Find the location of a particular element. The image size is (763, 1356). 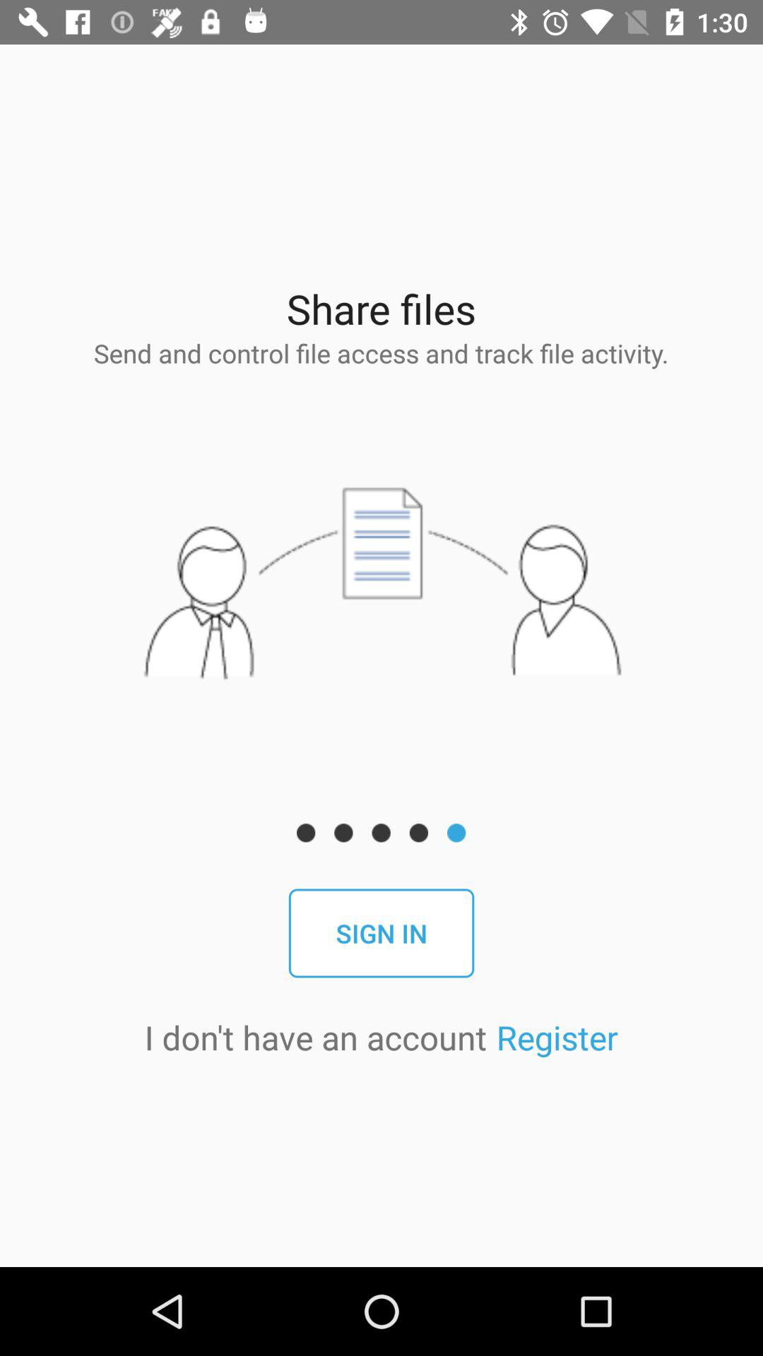

open the register app is located at coordinates (557, 1037).